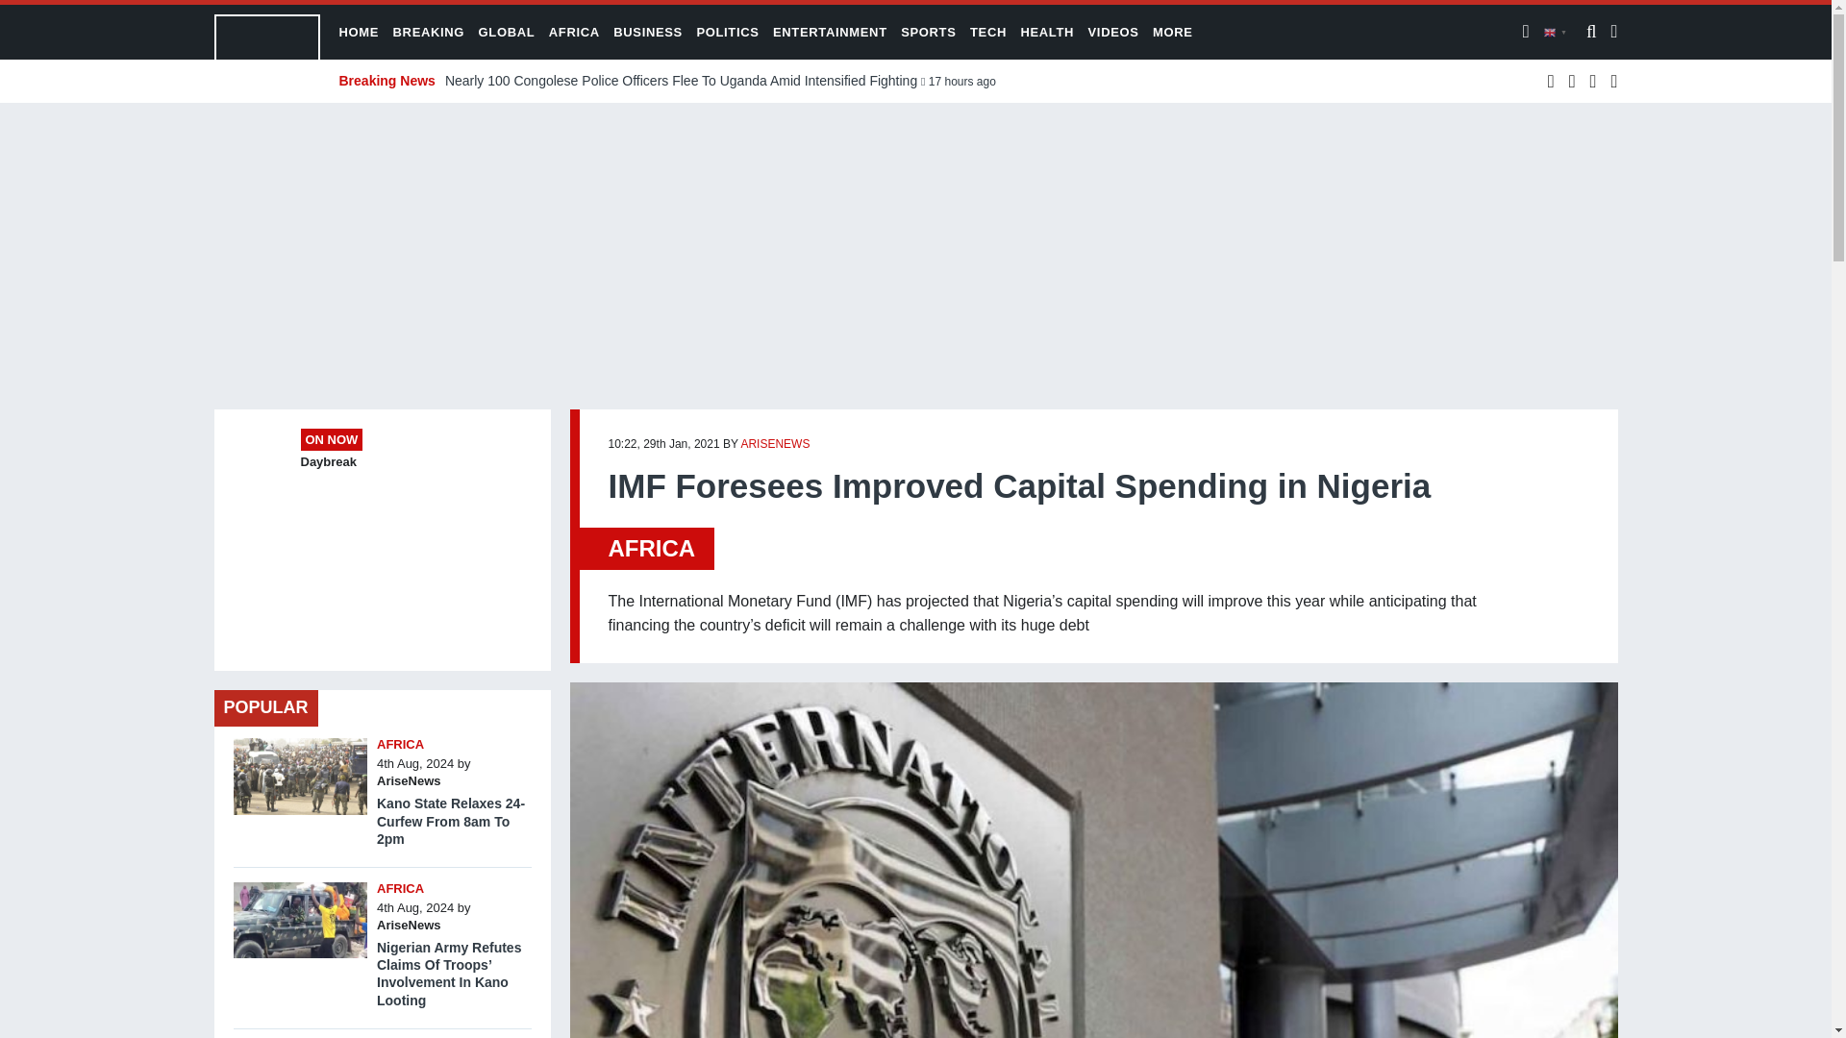  What do you see at coordinates (408, 925) in the screenshot?
I see `Posts by AriseNews` at bounding box center [408, 925].